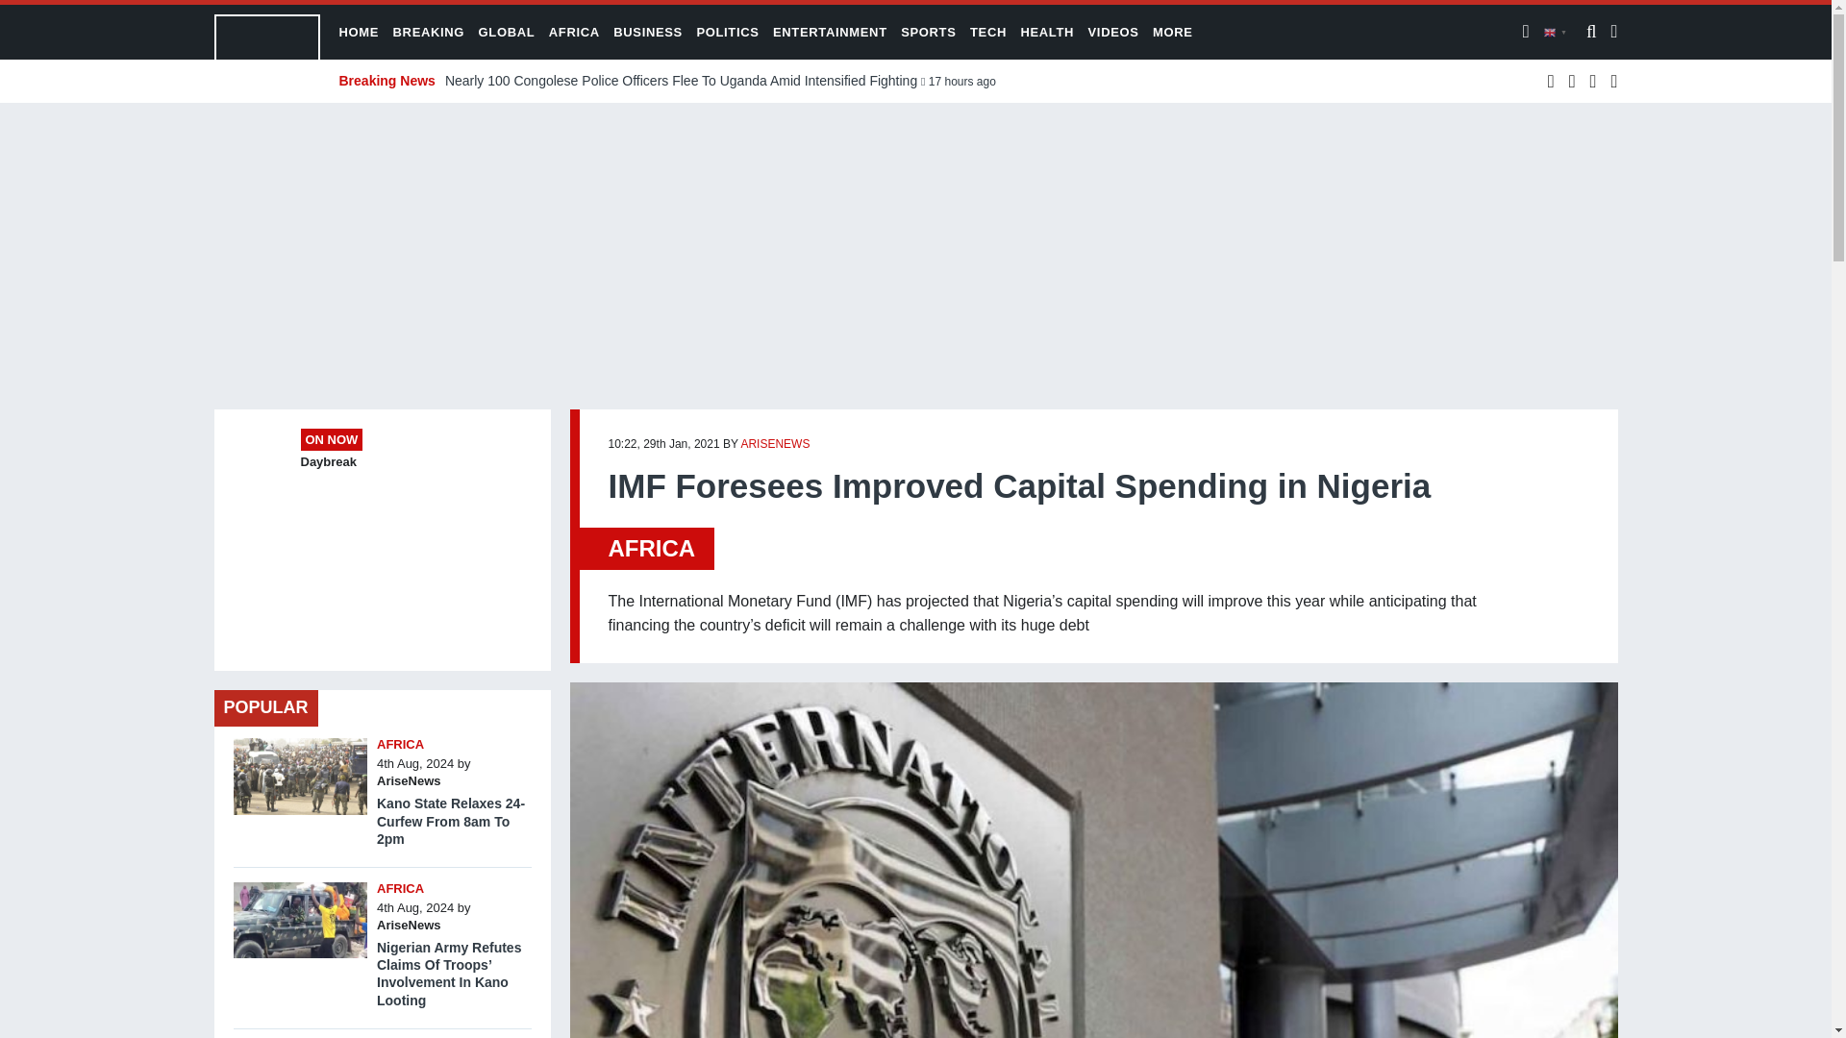  What do you see at coordinates (408, 925) in the screenshot?
I see `Posts by AriseNews` at bounding box center [408, 925].